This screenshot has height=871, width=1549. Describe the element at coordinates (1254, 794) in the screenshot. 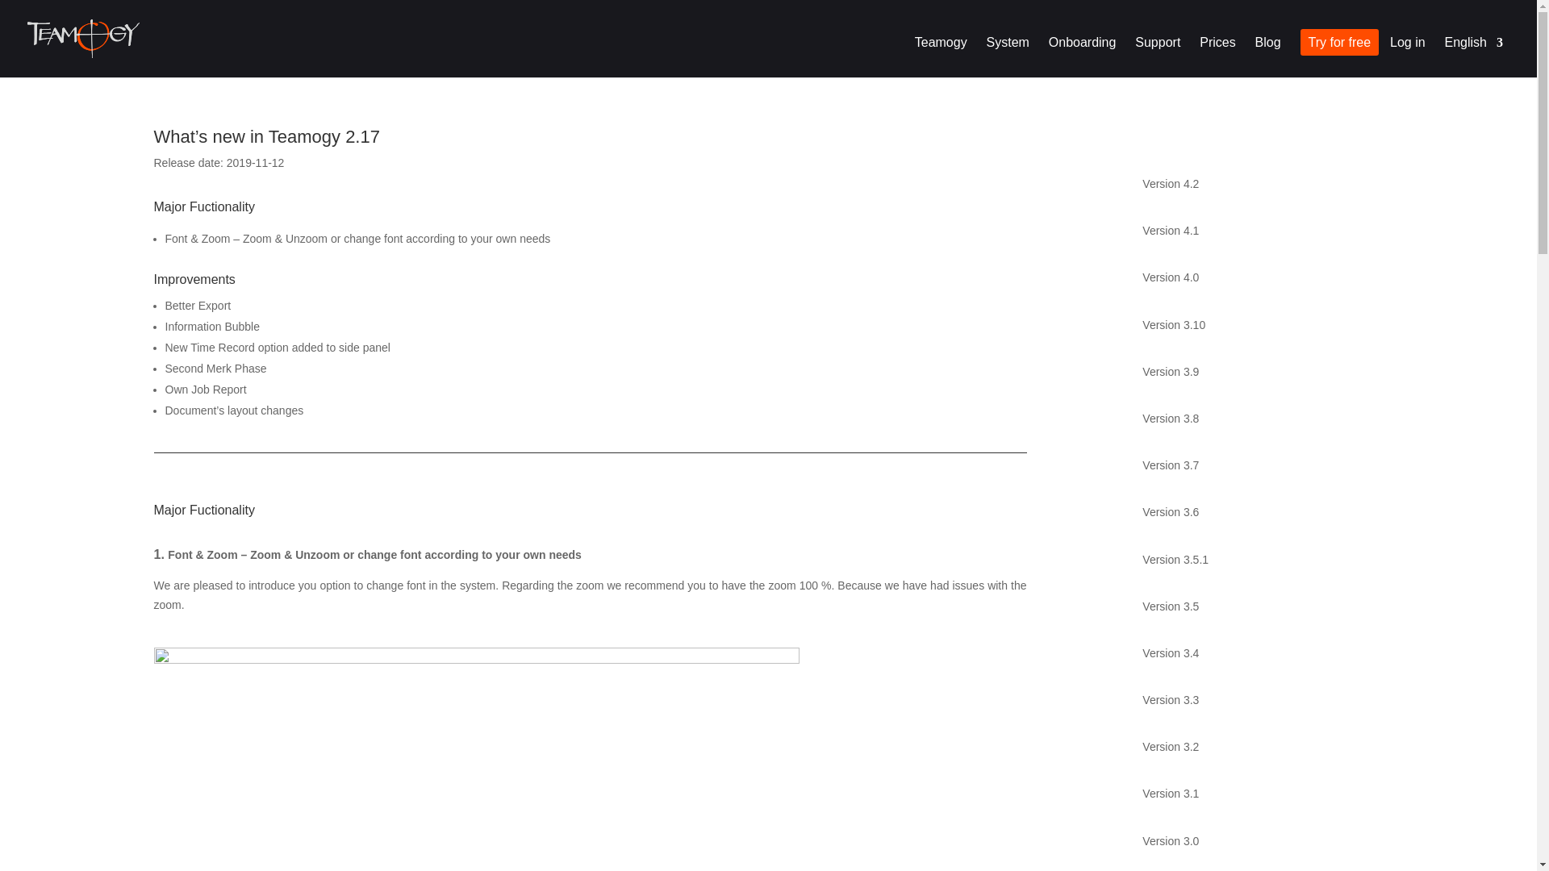

I see `Version 3.1` at that location.